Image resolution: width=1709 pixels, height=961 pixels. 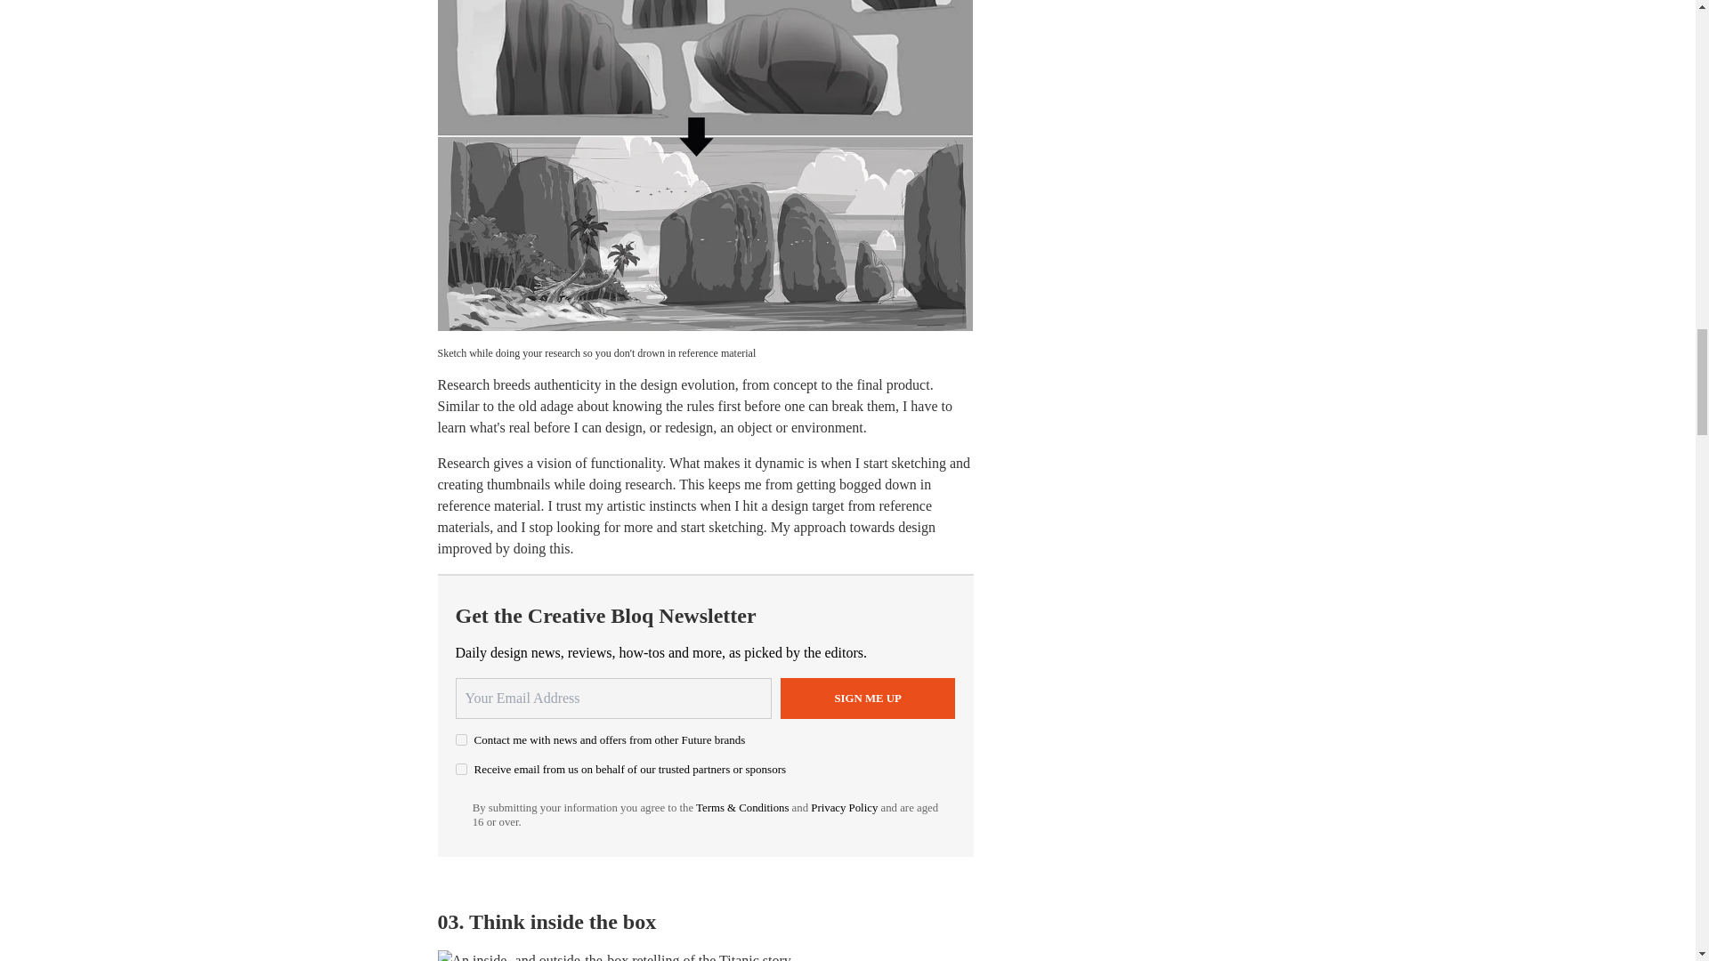 I want to click on on, so click(x=461, y=769).